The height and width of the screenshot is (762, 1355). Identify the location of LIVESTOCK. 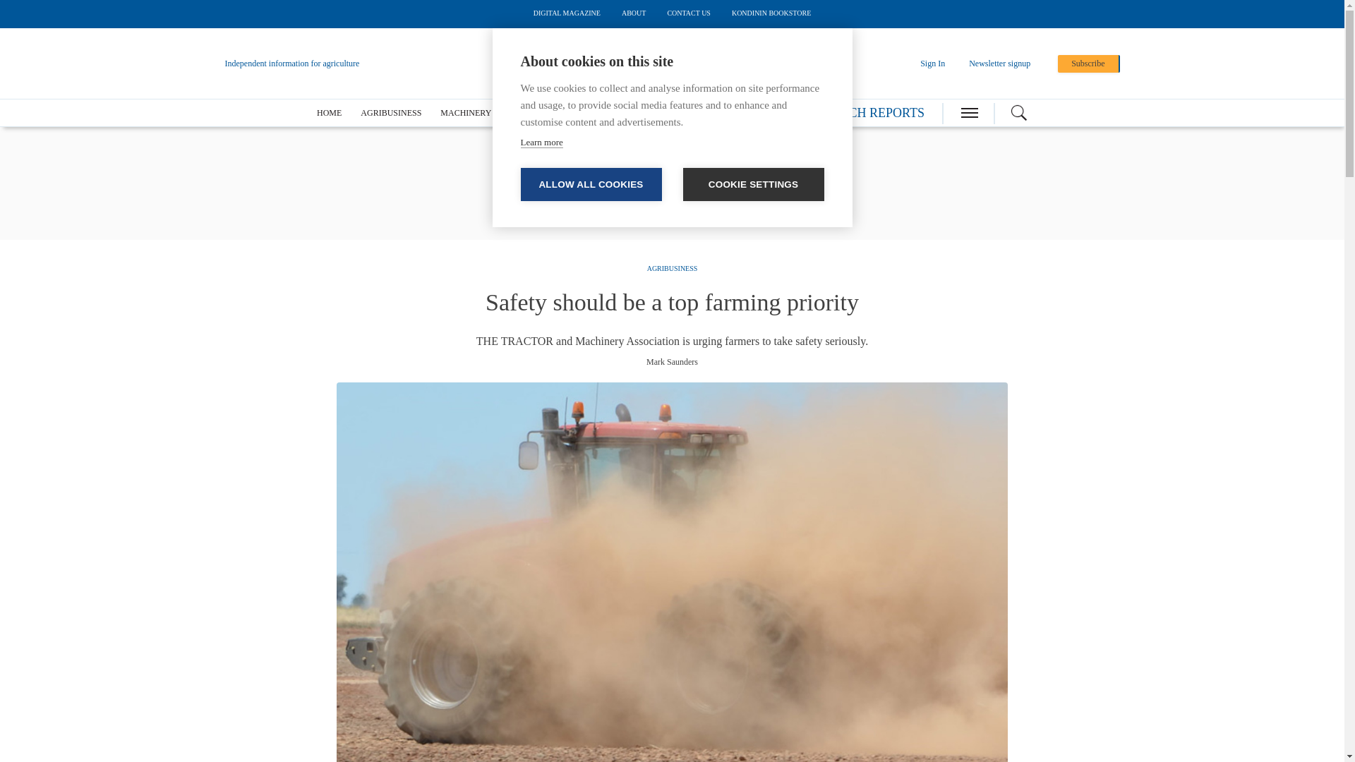
(594, 113).